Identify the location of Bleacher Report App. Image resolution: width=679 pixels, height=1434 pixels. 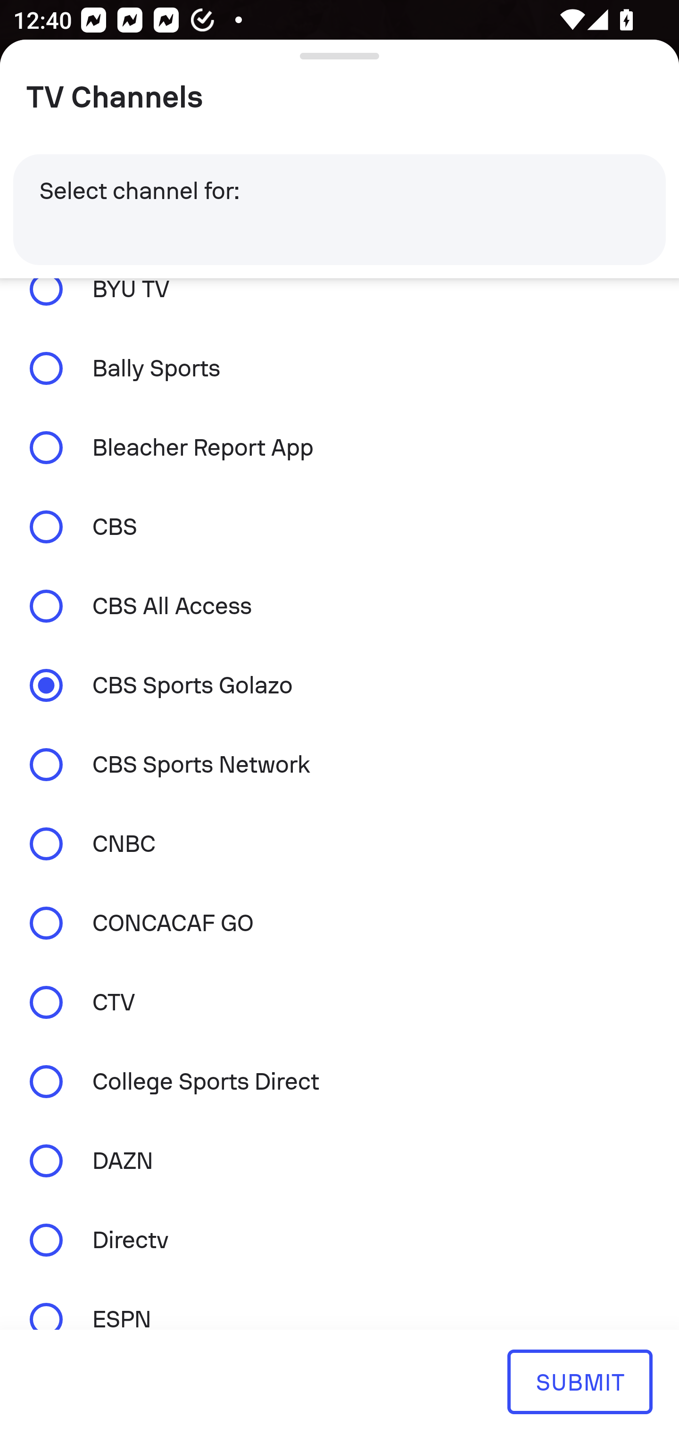
(339, 448).